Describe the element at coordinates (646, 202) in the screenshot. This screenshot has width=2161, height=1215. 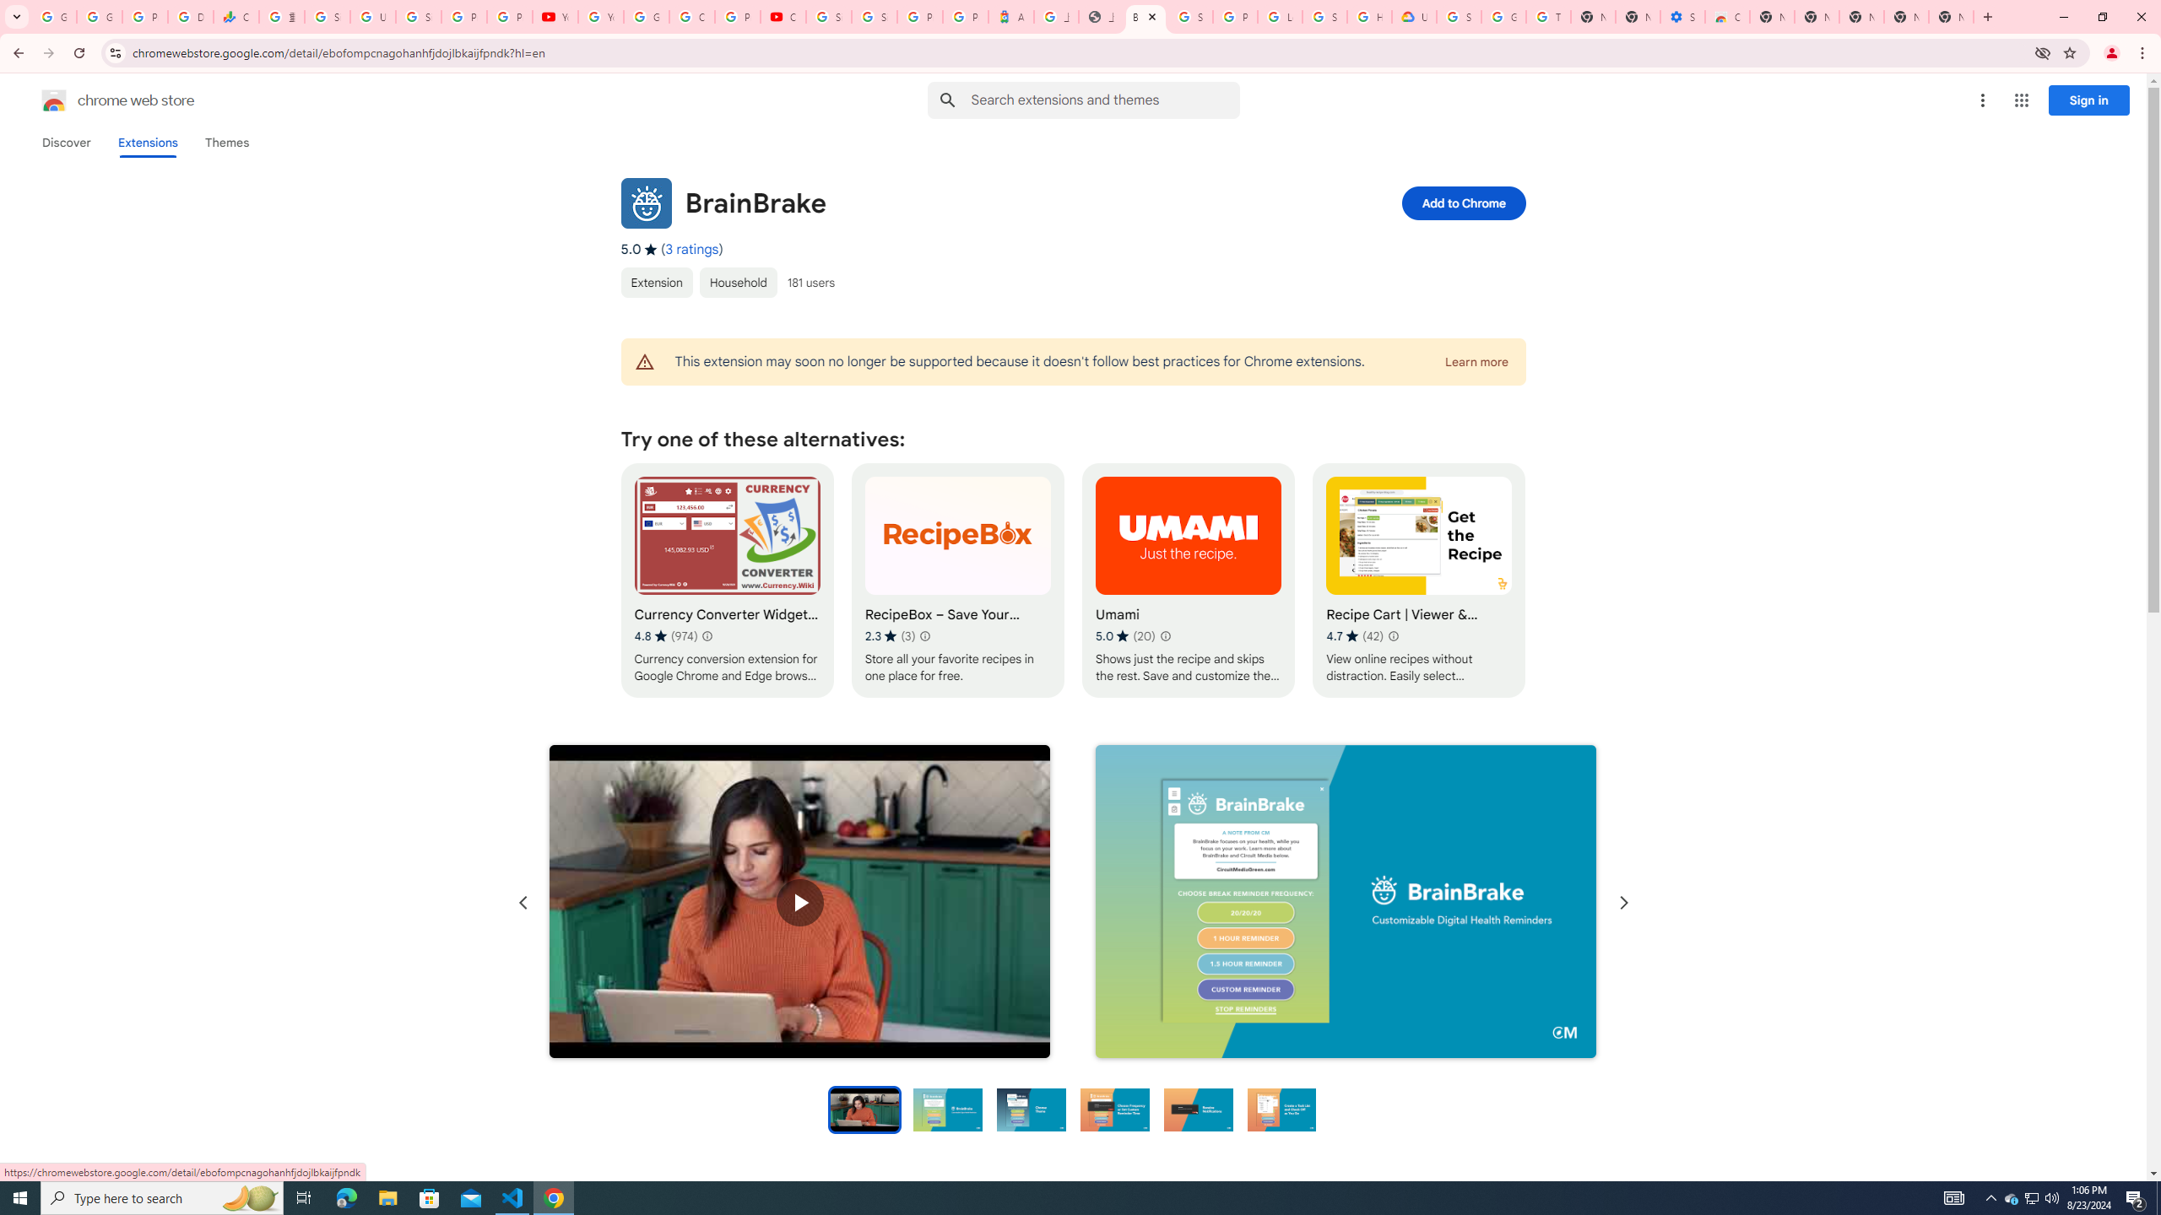
I see `Item logo image for BrainBrake` at that location.